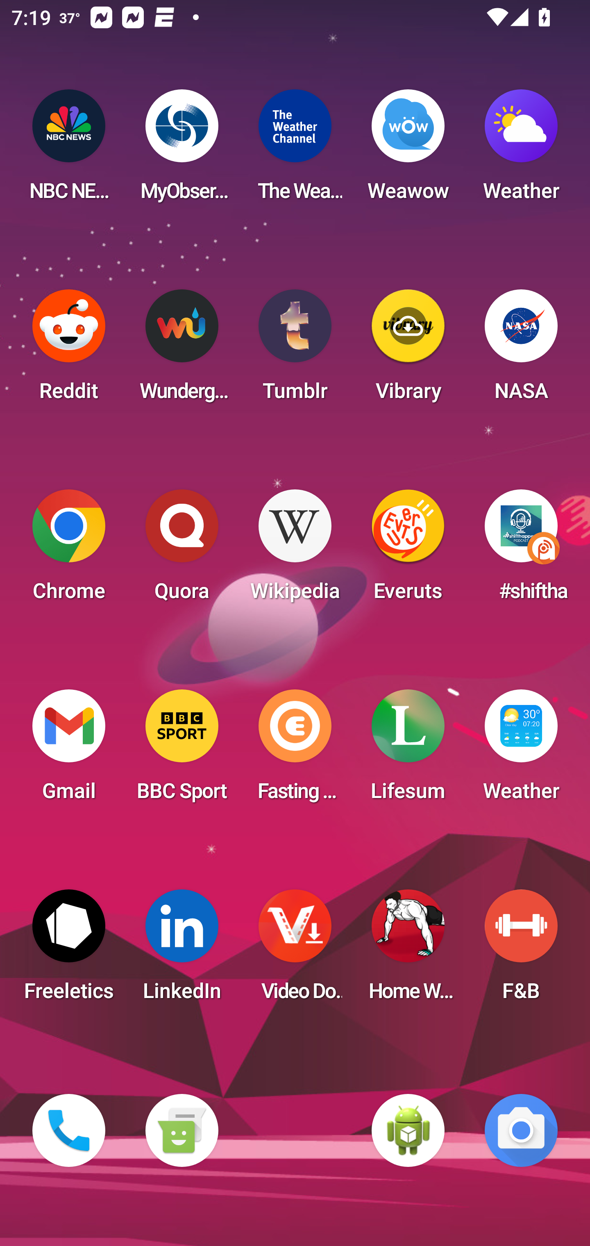 This screenshot has width=590, height=1246. What do you see at coordinates (69, 950) in the screenshot?
I see `Freeletics` at bounding box center [69, 950].